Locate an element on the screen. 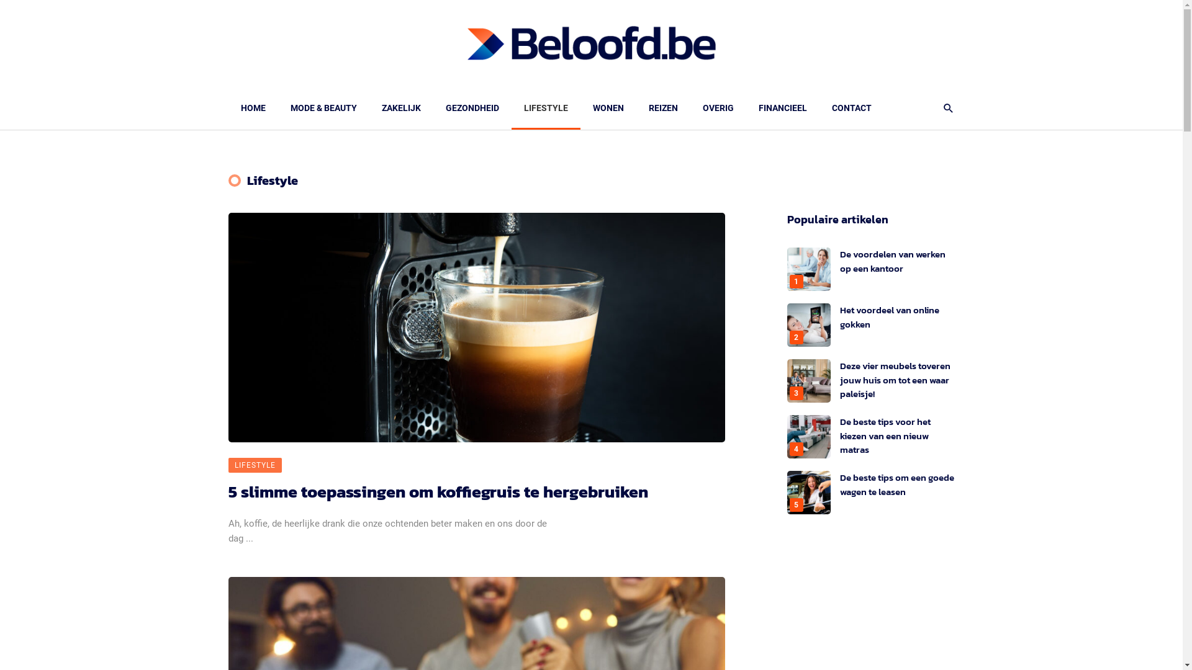  CONTACT is located at coordinates (852, 108).